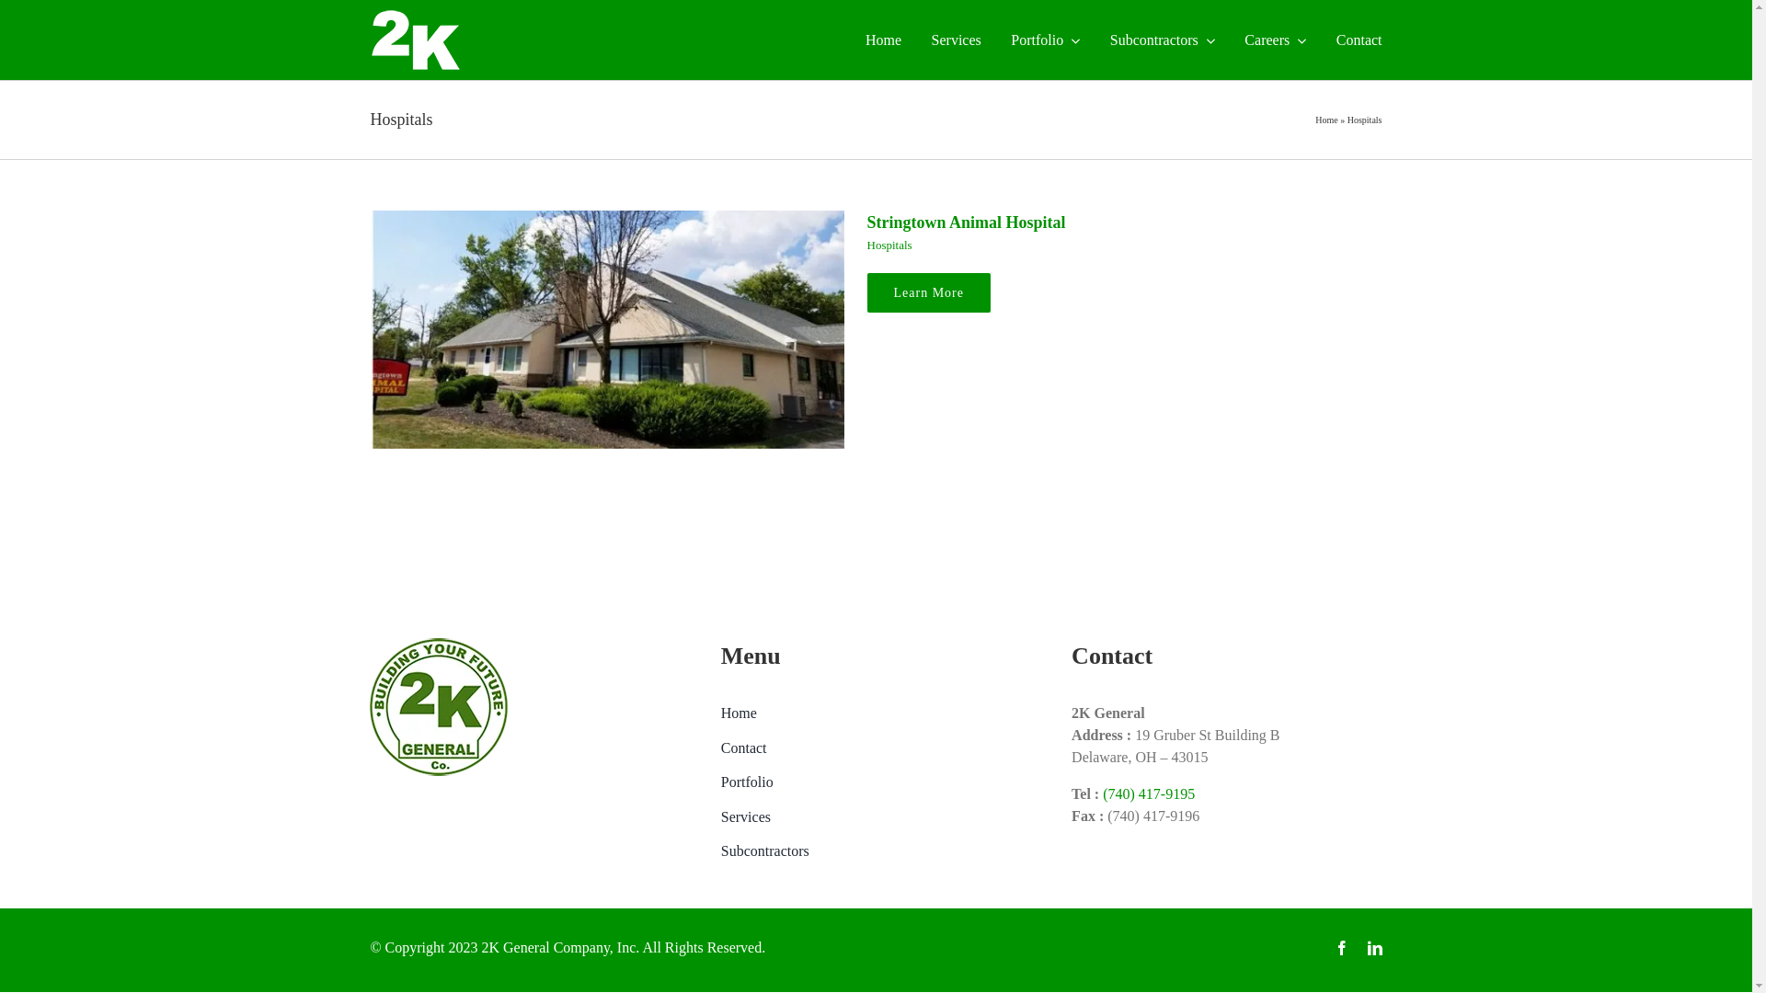 This screenshot has height=993, width=1766. What do you see at coordinates (957, 40) in the screenshot?
I see `Services` at bounding box center [957, 40].